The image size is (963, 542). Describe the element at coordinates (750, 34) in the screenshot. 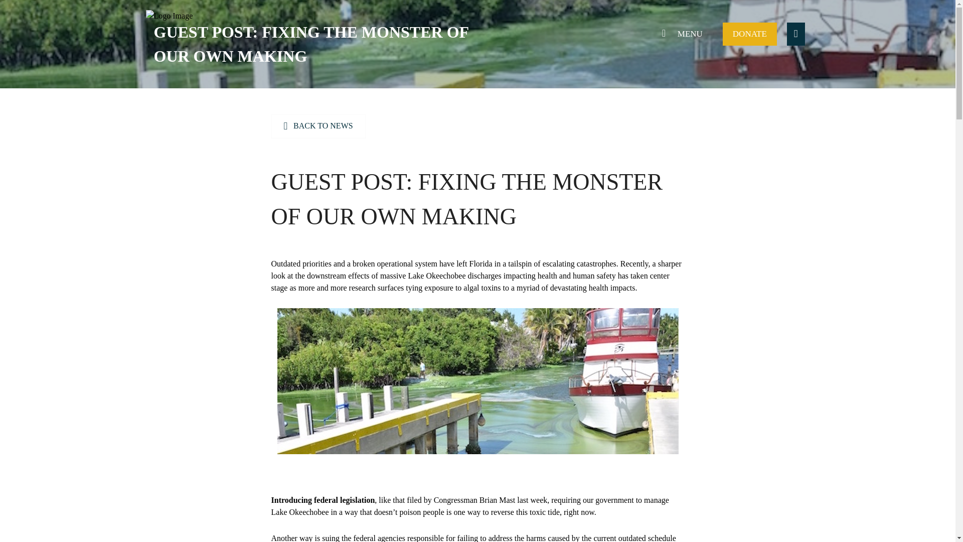

I see `DONATE` at that location.